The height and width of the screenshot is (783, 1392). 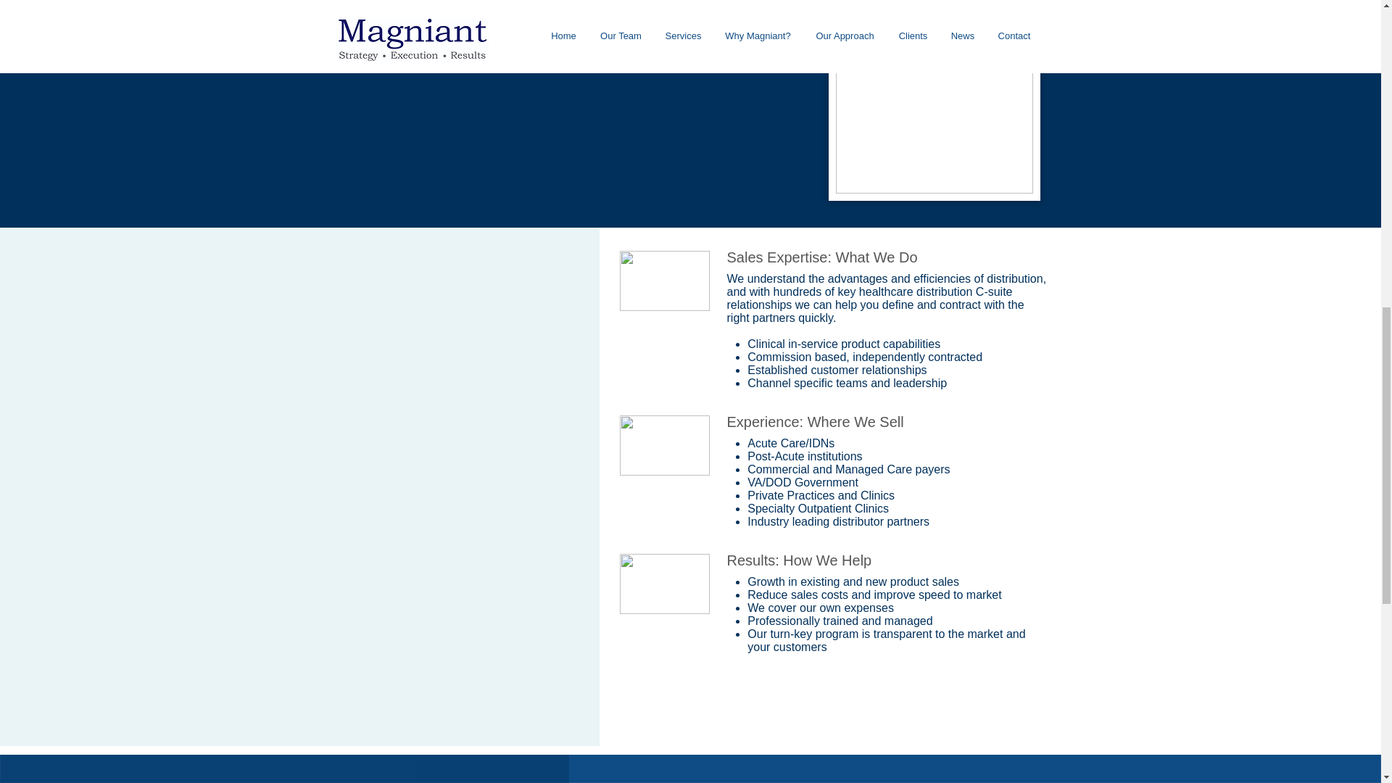 I want to click on Doctors, so click(x=664, y=445).